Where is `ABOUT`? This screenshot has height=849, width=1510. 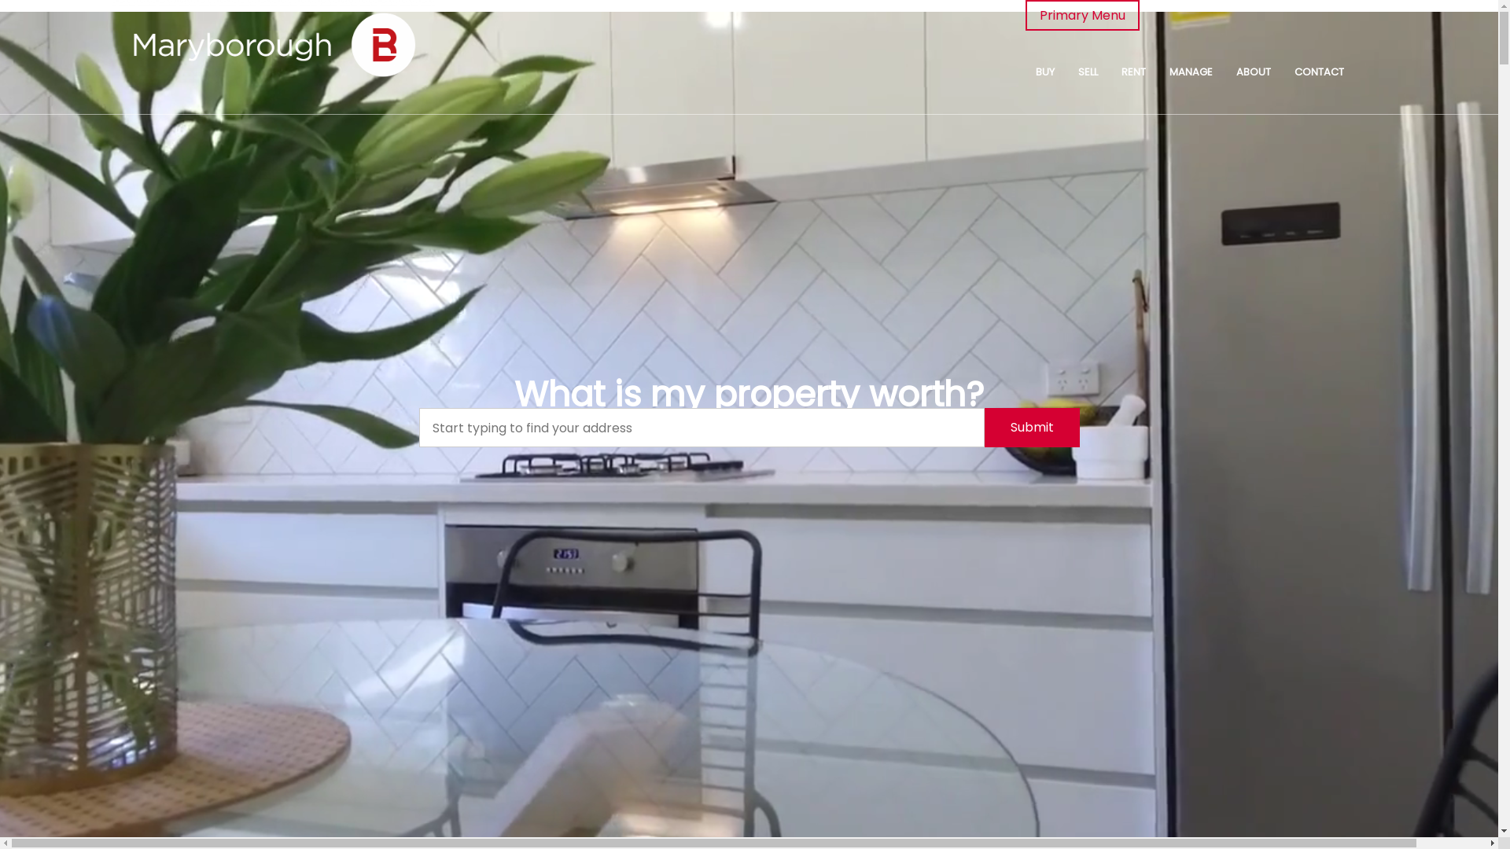
ABOUT is located at coordinates (1254, 72).